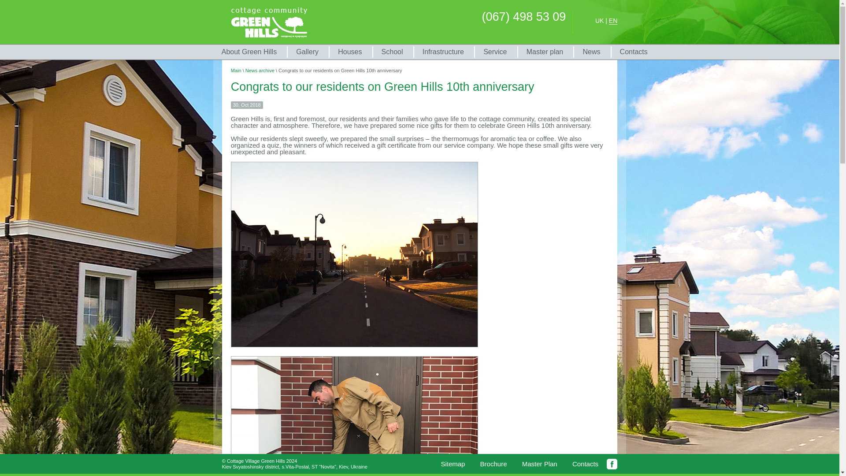 This screenshot has height=476, width=846. What do you see at coordinates (539, 464) in the screenshot?
I see `Master Plan` at bounding box center [539, 464].